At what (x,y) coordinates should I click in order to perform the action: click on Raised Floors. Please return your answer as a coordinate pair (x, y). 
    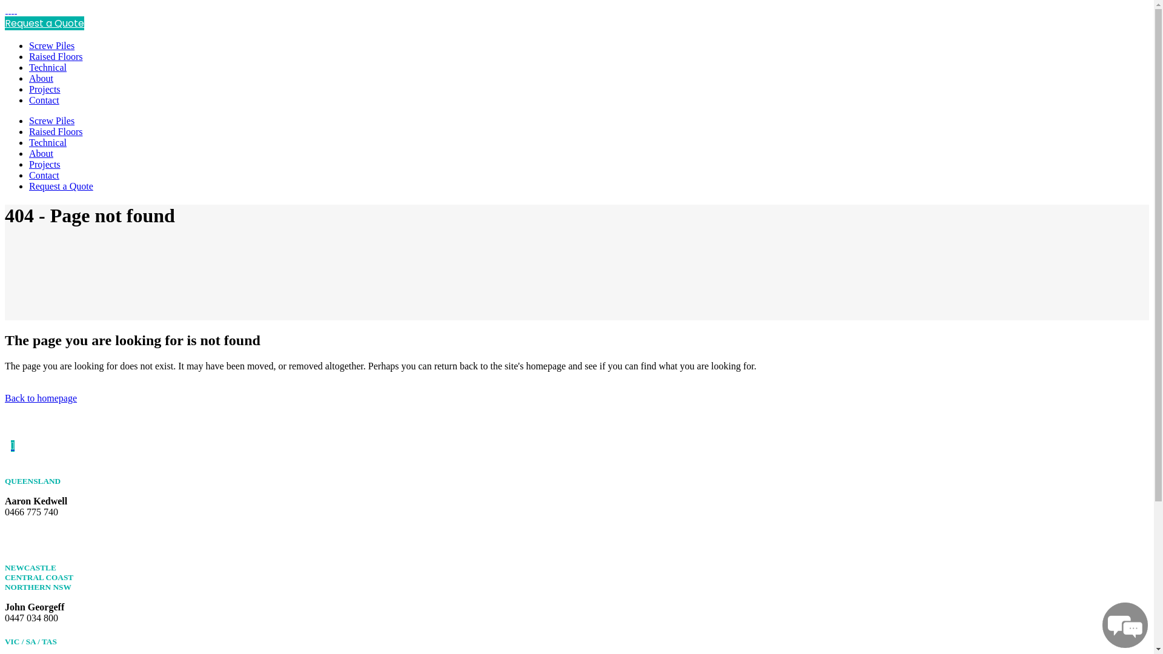
    Looking at the image, I should click on (56, 57).